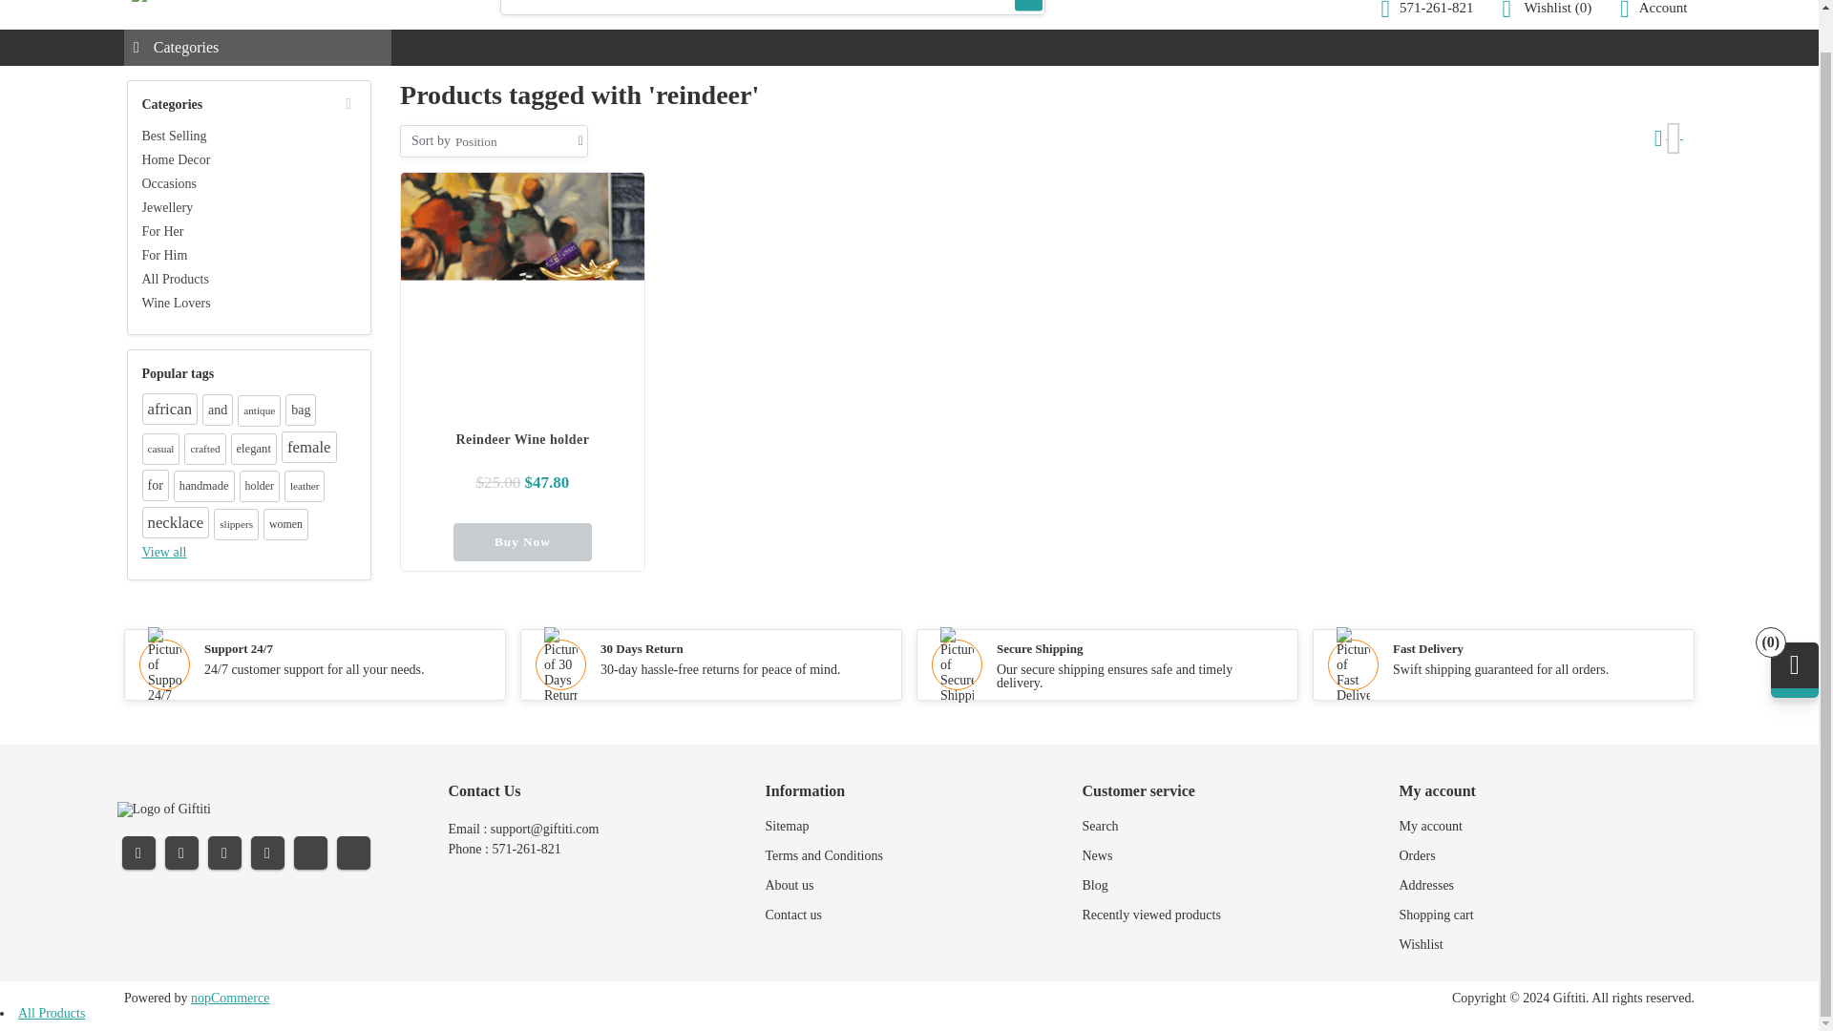  I want to click on Show details for Reindeer Wine holder, so click(523, 294).